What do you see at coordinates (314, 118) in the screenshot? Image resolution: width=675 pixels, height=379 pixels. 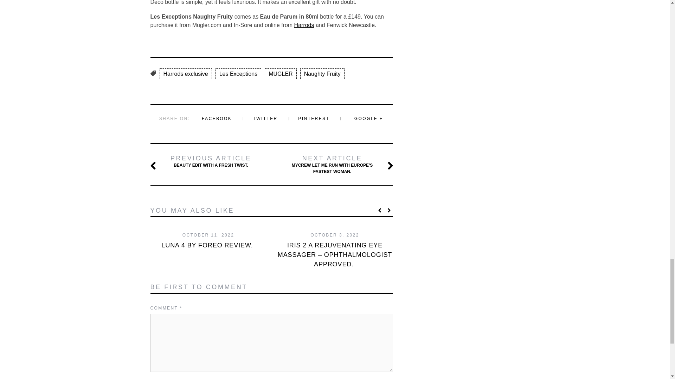 I see `PINTEREST` at bounding box center [314, 118].